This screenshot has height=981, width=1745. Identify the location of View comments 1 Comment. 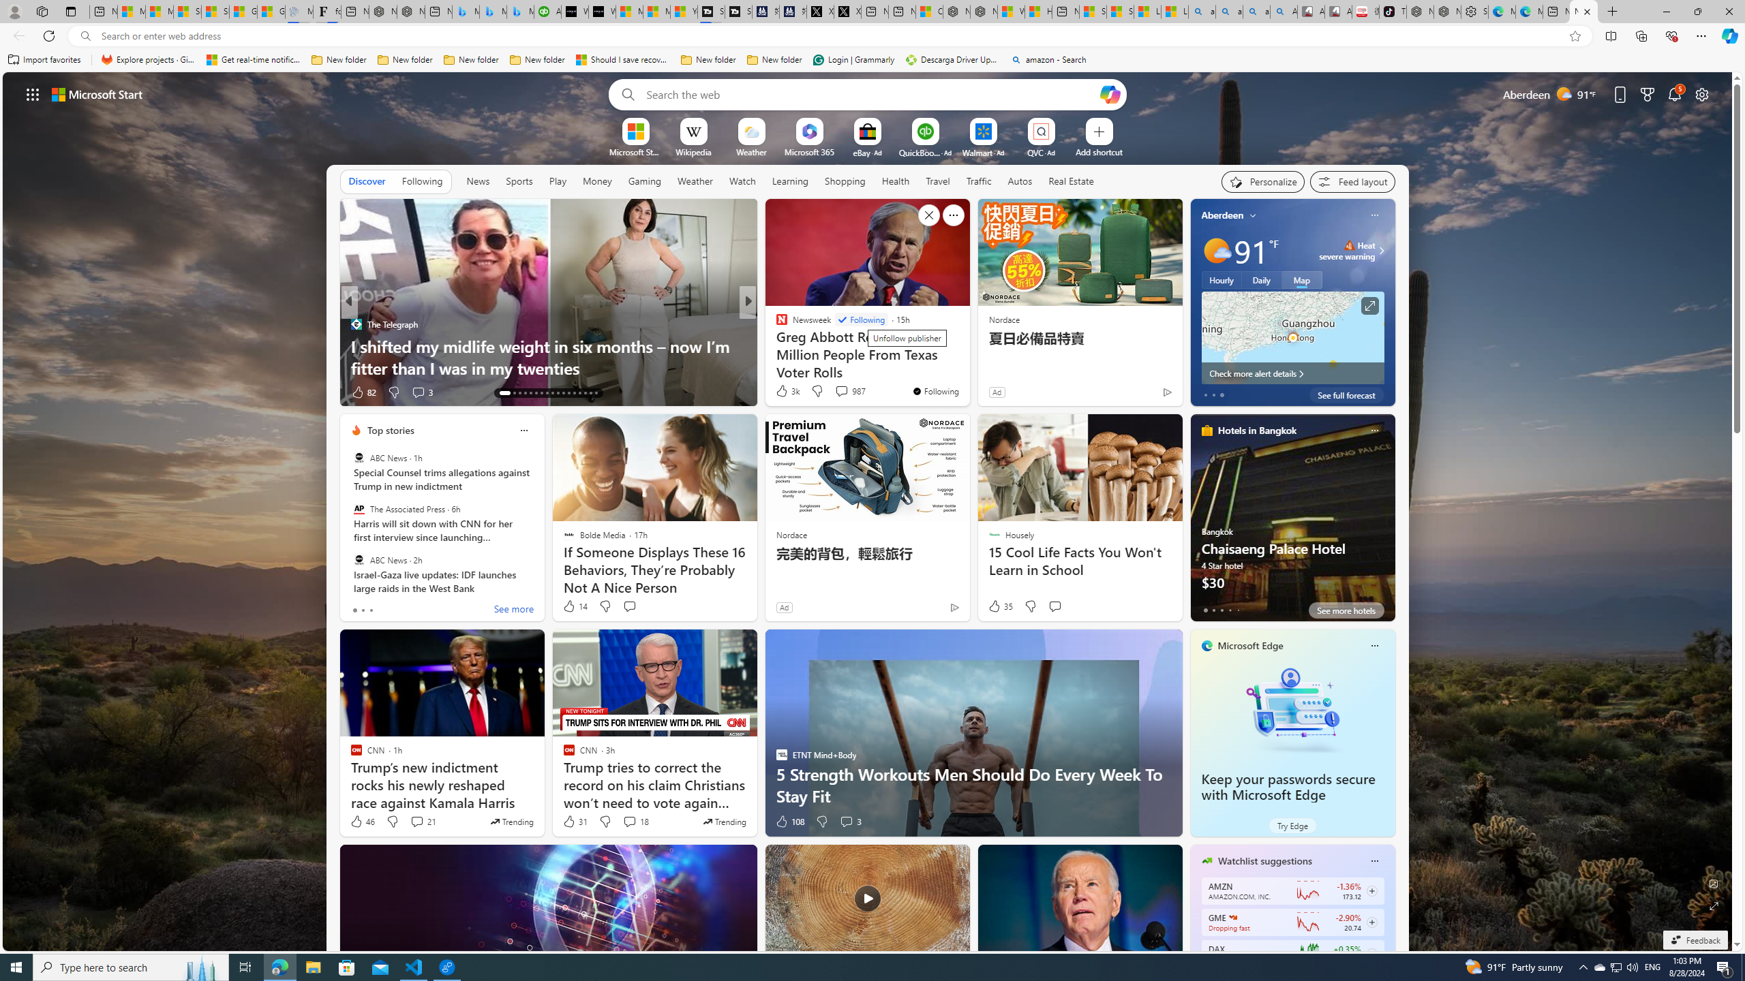
(837, 392).